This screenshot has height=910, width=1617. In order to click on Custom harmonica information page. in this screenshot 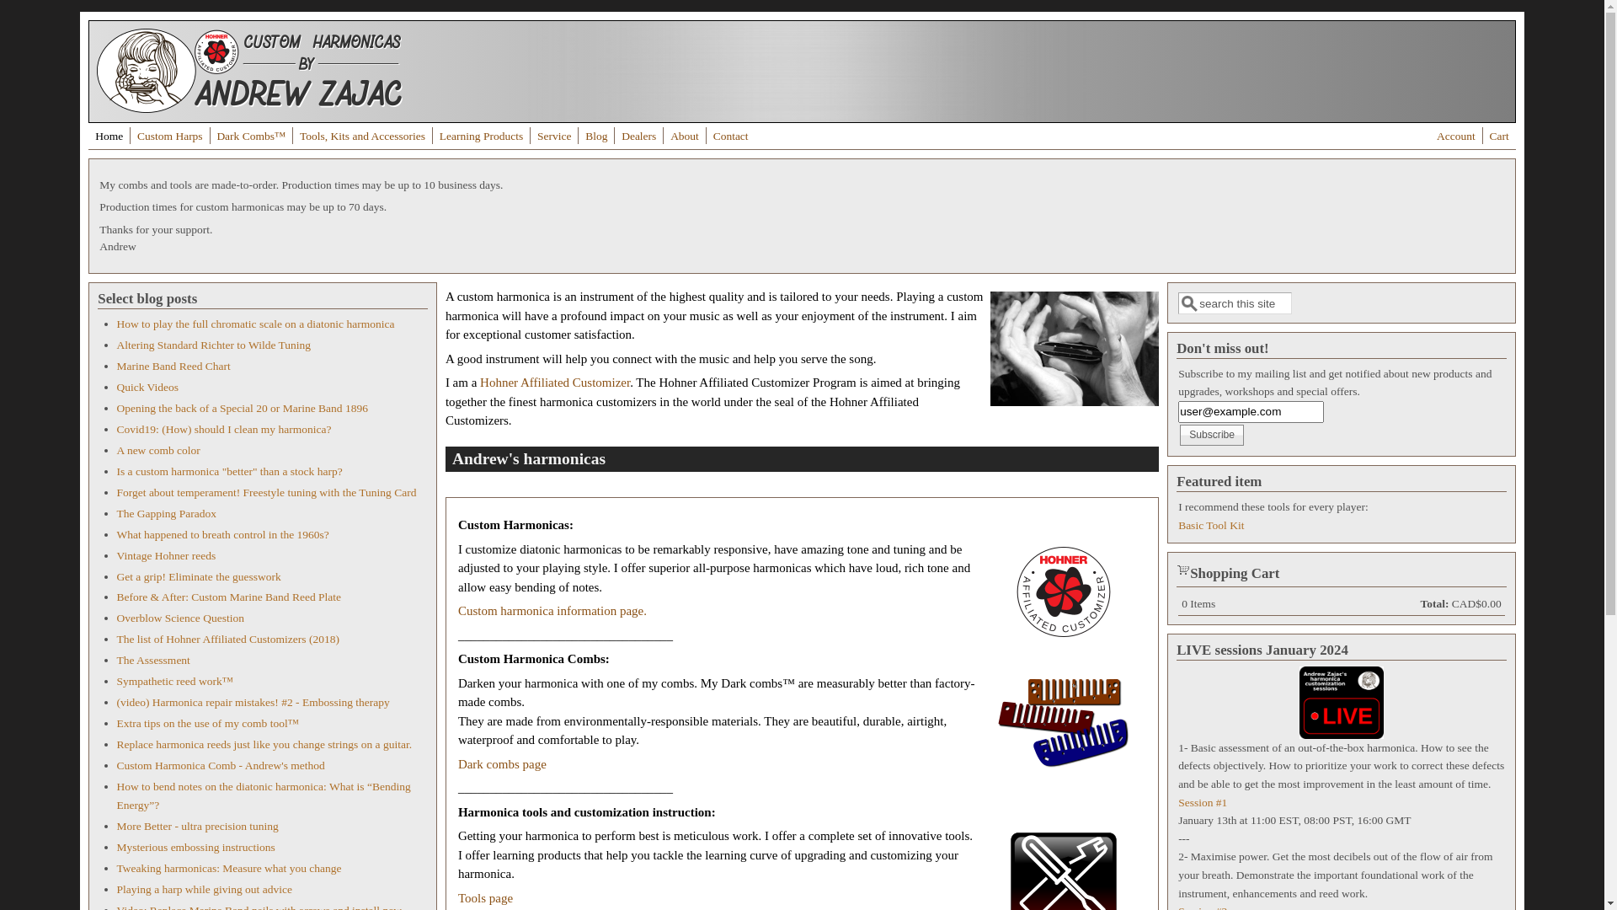, I will do `click(552, 611)`.